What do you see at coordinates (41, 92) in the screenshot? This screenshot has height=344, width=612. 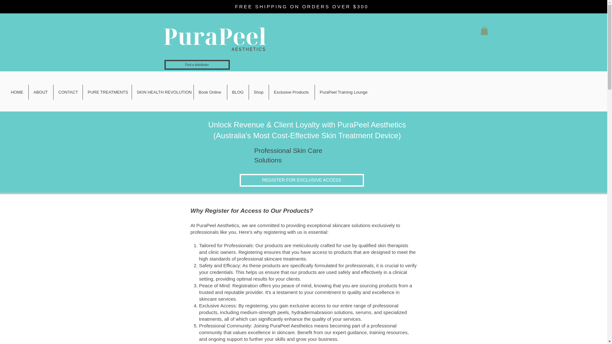 I see `ABOUT` at bounding box center [41, 92].